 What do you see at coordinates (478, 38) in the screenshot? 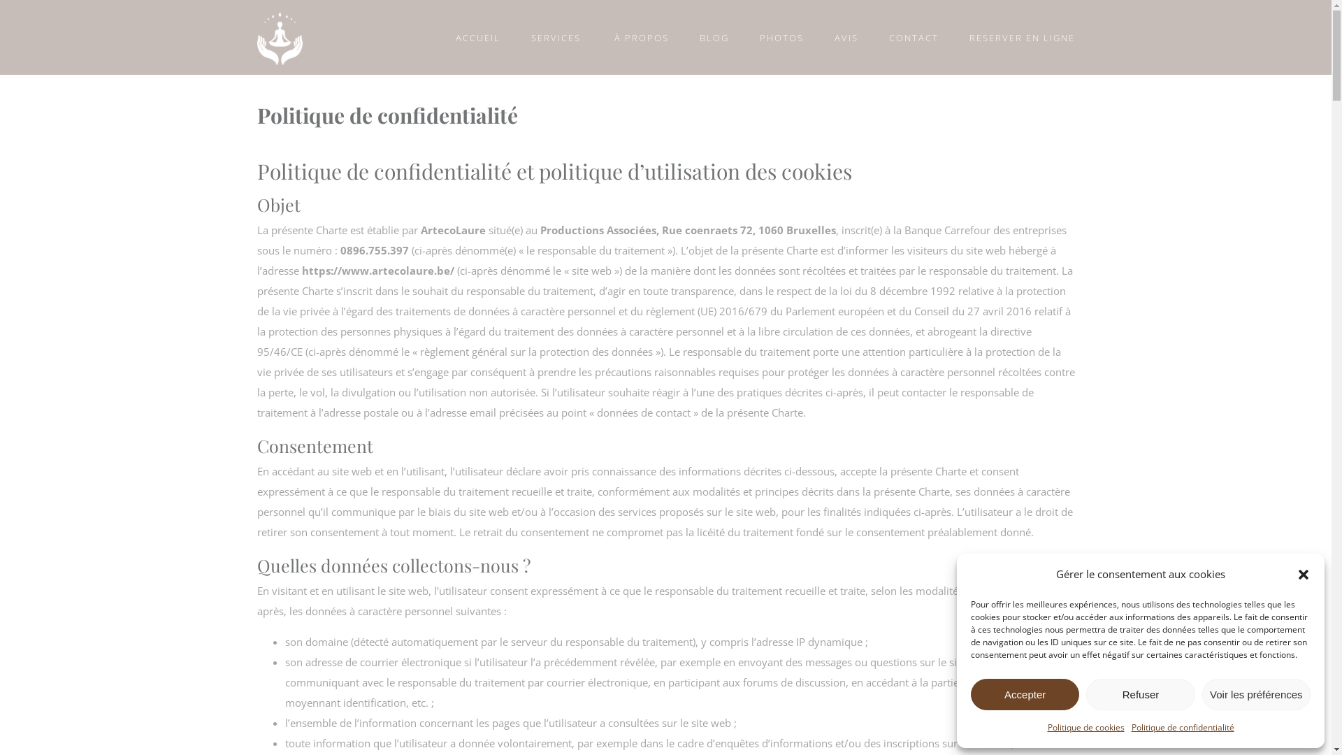
I see `ACCUEIL` at bounding box center [478, 38].